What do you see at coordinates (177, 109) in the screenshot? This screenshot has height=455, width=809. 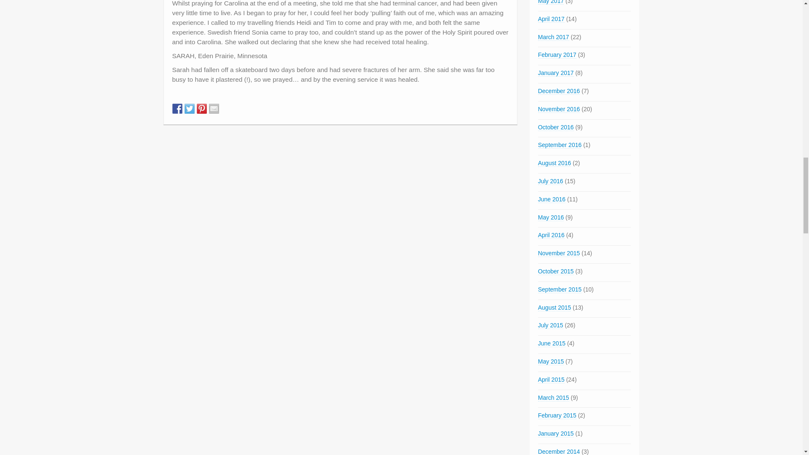 I see `Share on Facebook` at bounding box center [177, 109].